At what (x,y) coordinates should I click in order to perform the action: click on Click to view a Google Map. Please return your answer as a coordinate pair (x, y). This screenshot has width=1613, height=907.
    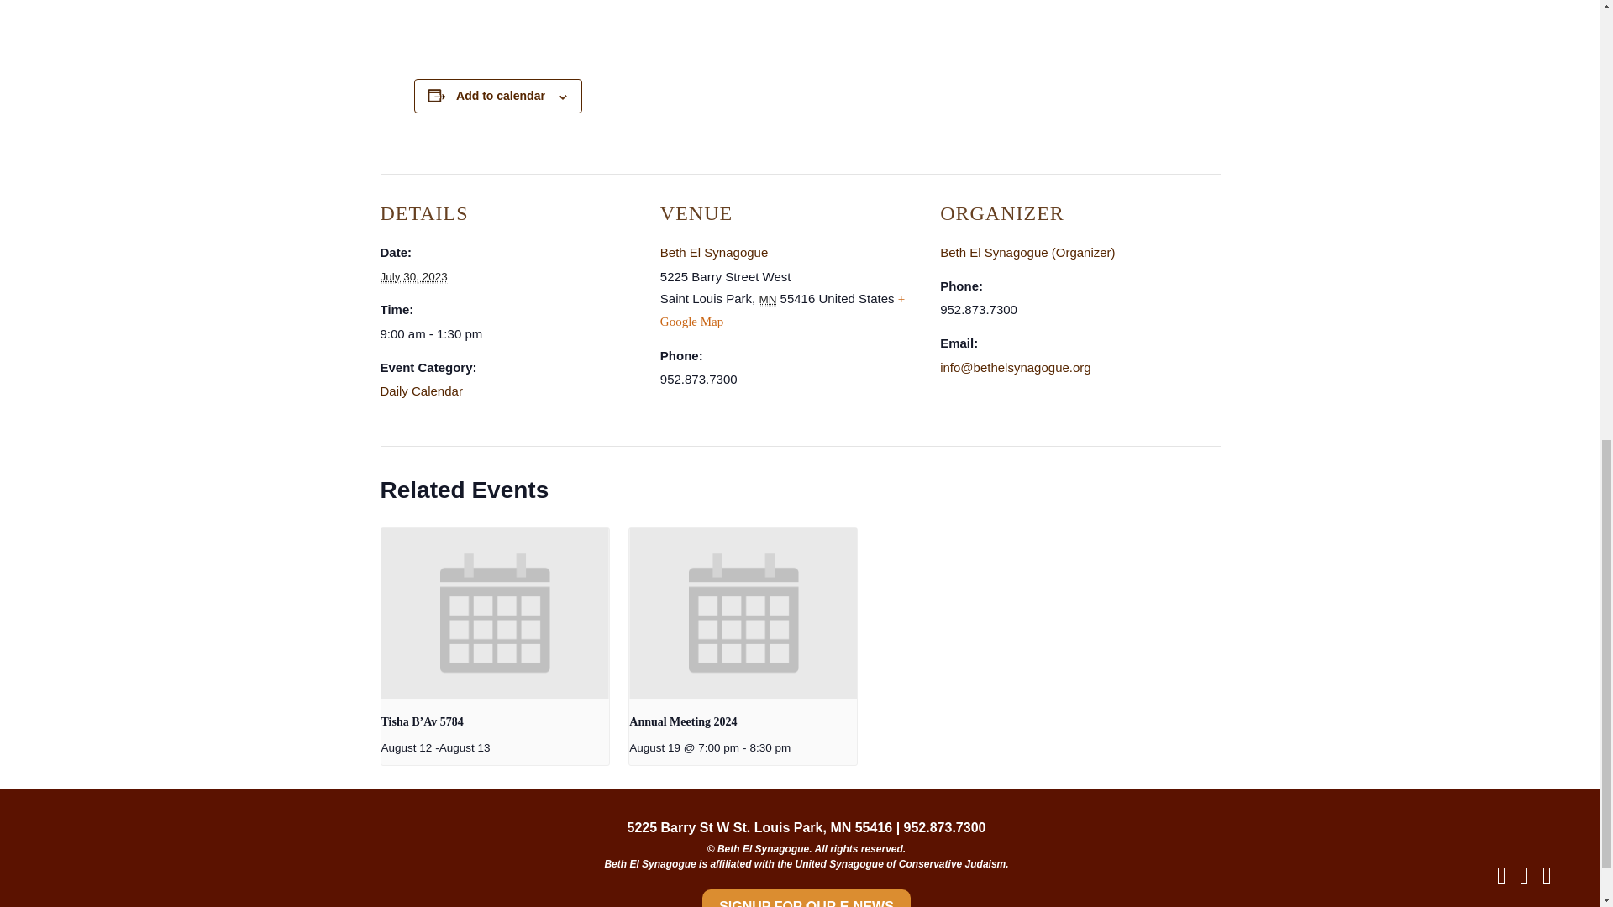
    Looking at the image, I should click on (782, 309).